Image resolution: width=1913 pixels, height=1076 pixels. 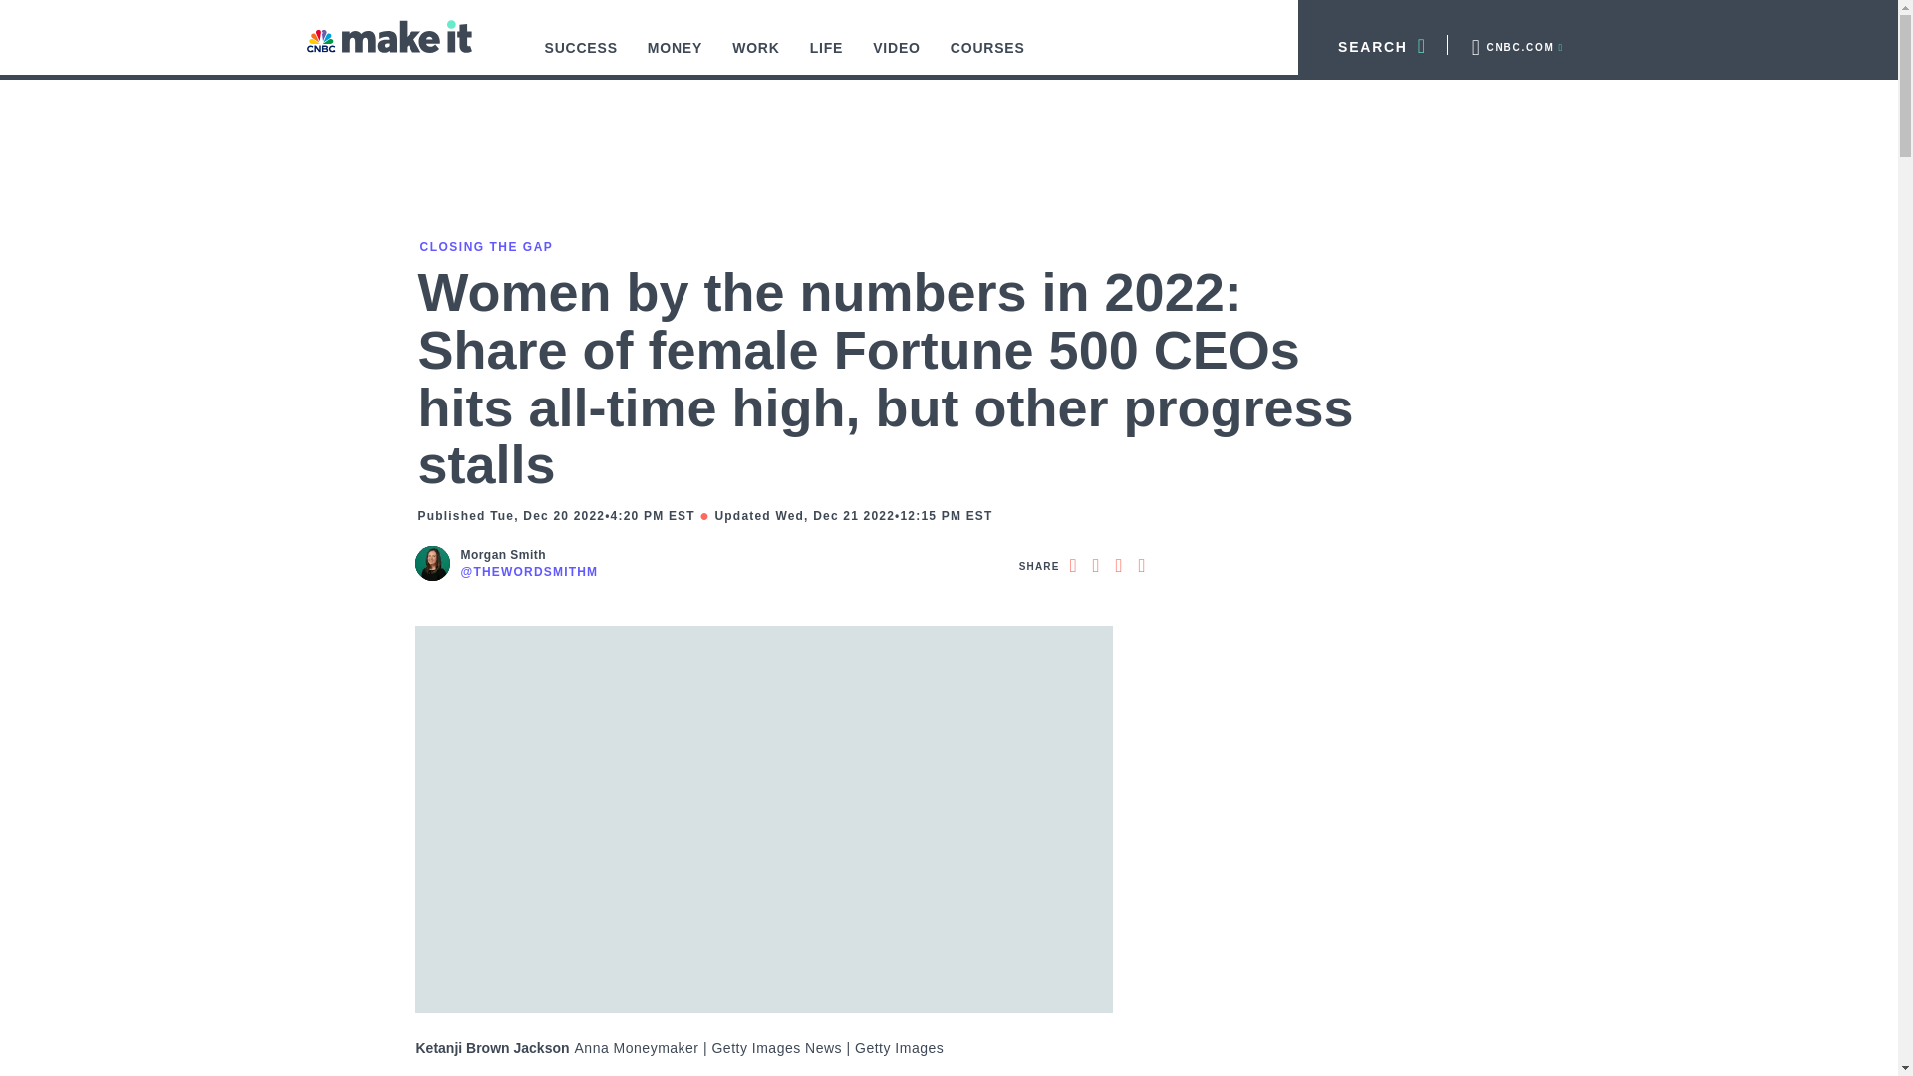 What do you see at coordinates (896, 58) in the screenshot?
I see `VIDEO` at bounding box center [896, 58].